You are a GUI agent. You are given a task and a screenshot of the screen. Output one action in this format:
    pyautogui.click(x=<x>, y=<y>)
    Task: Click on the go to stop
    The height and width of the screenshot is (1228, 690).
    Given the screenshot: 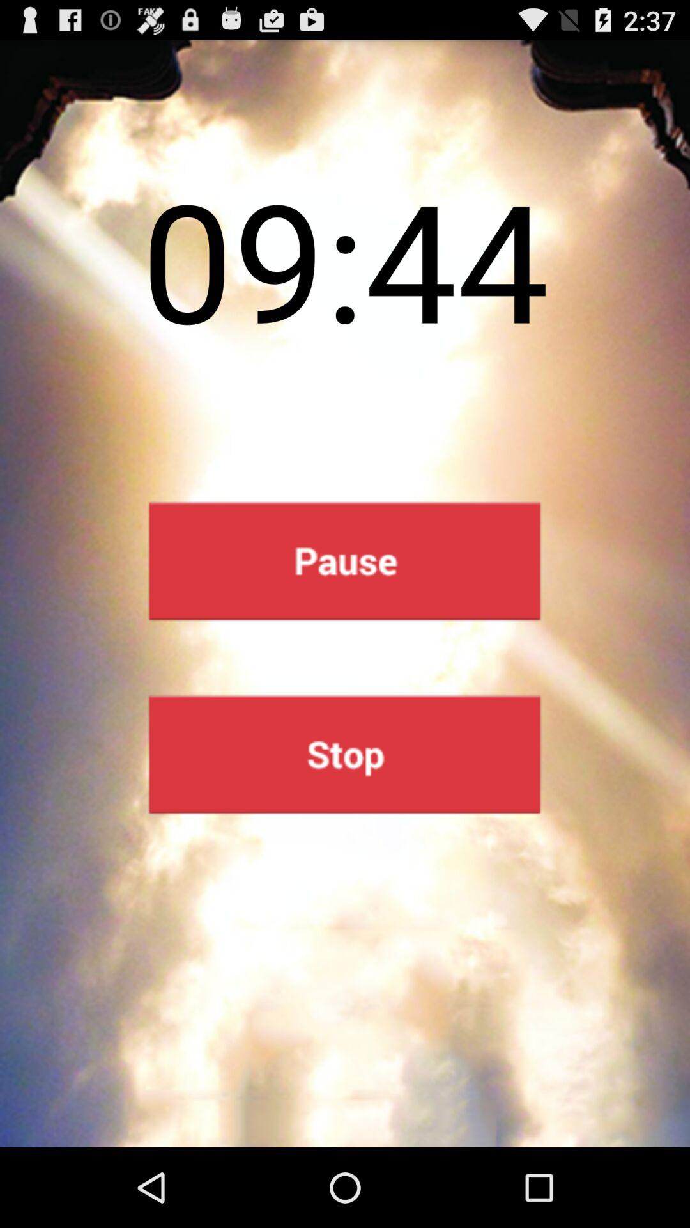 What is the action you would take?
    pyautogui.click(x=345, y=755)
    